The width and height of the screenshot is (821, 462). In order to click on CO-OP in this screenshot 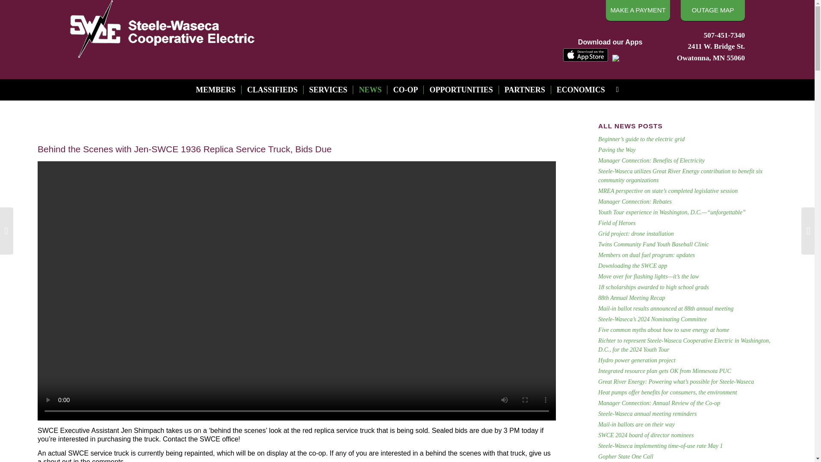, I will do `click(405, 90)`.